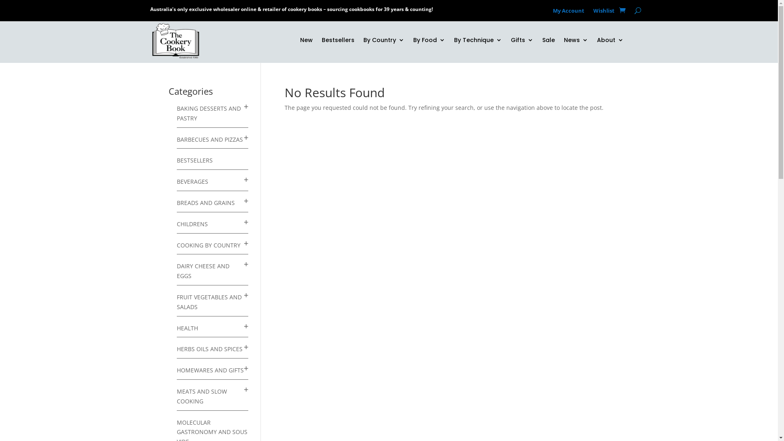  I want to click on HEALTH, so click(187, 328).